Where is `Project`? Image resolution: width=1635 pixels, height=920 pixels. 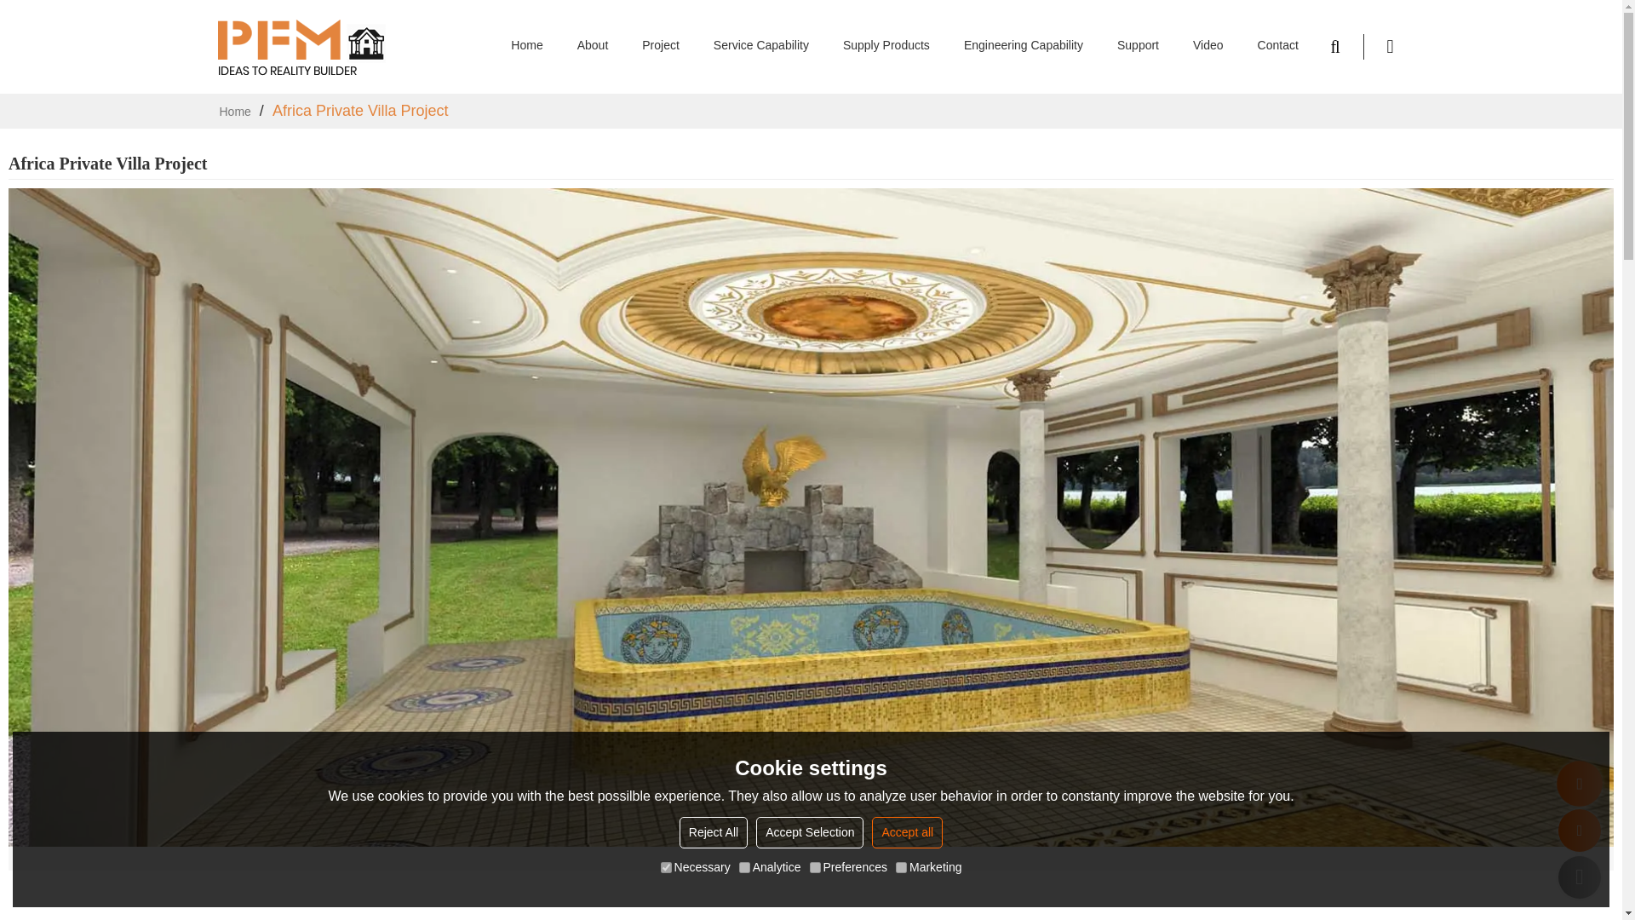 Project is located at coordinates (661, 46).